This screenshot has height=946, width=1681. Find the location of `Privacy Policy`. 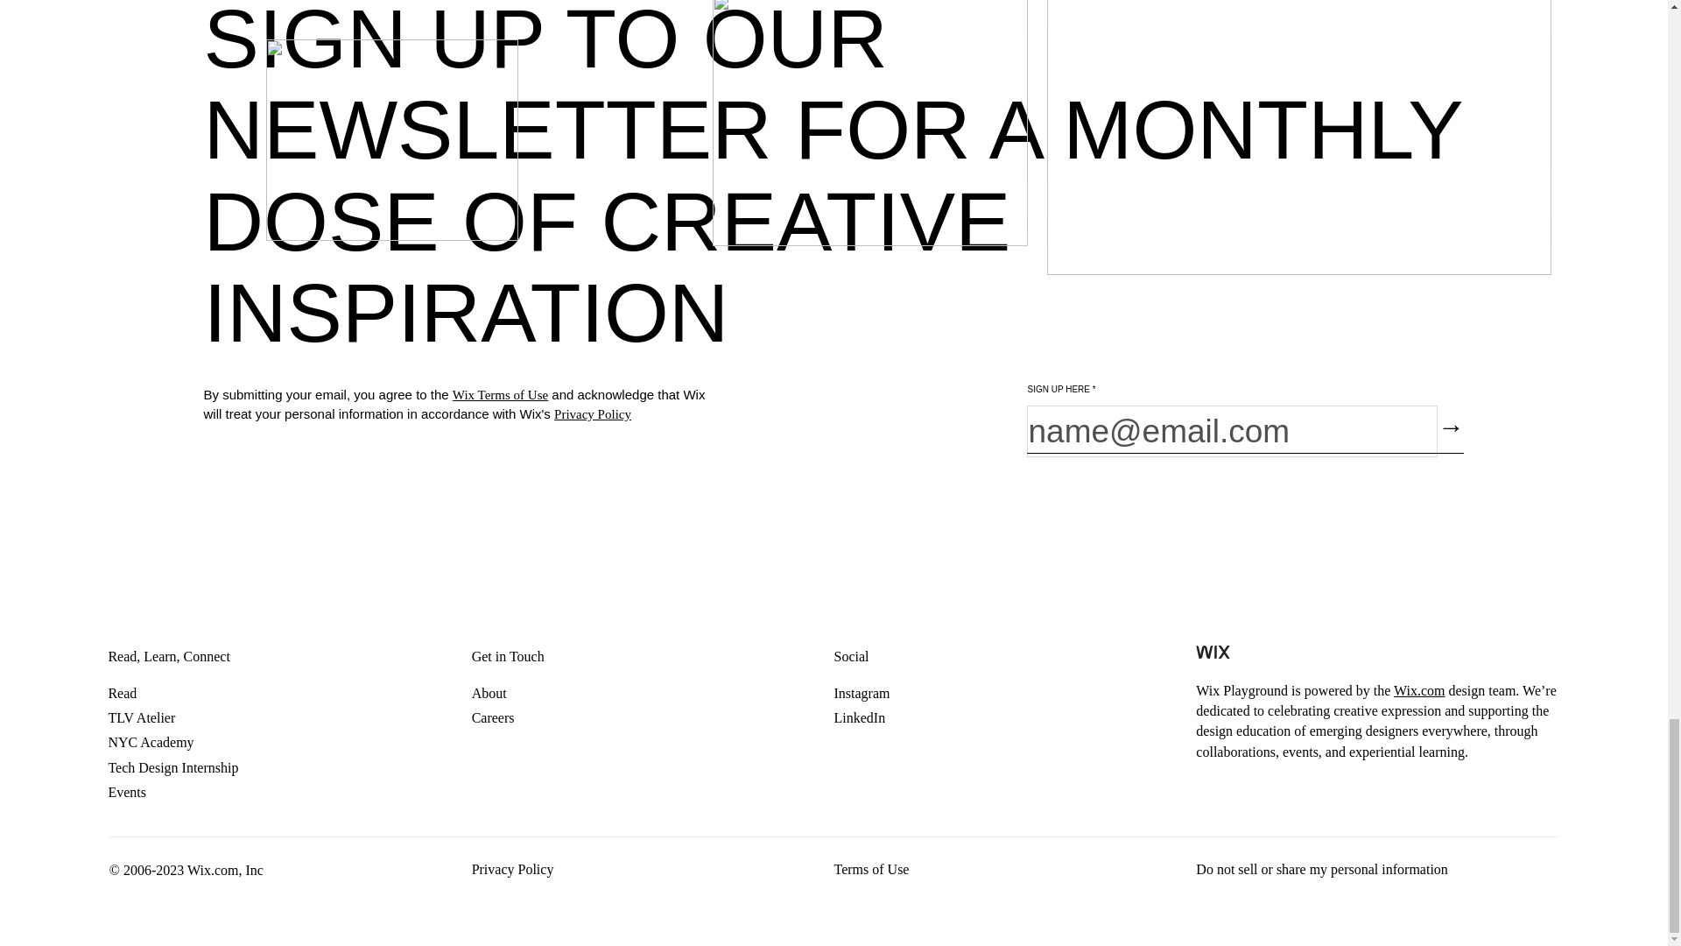

Privacy Policy is located at coordinates (513, 869).